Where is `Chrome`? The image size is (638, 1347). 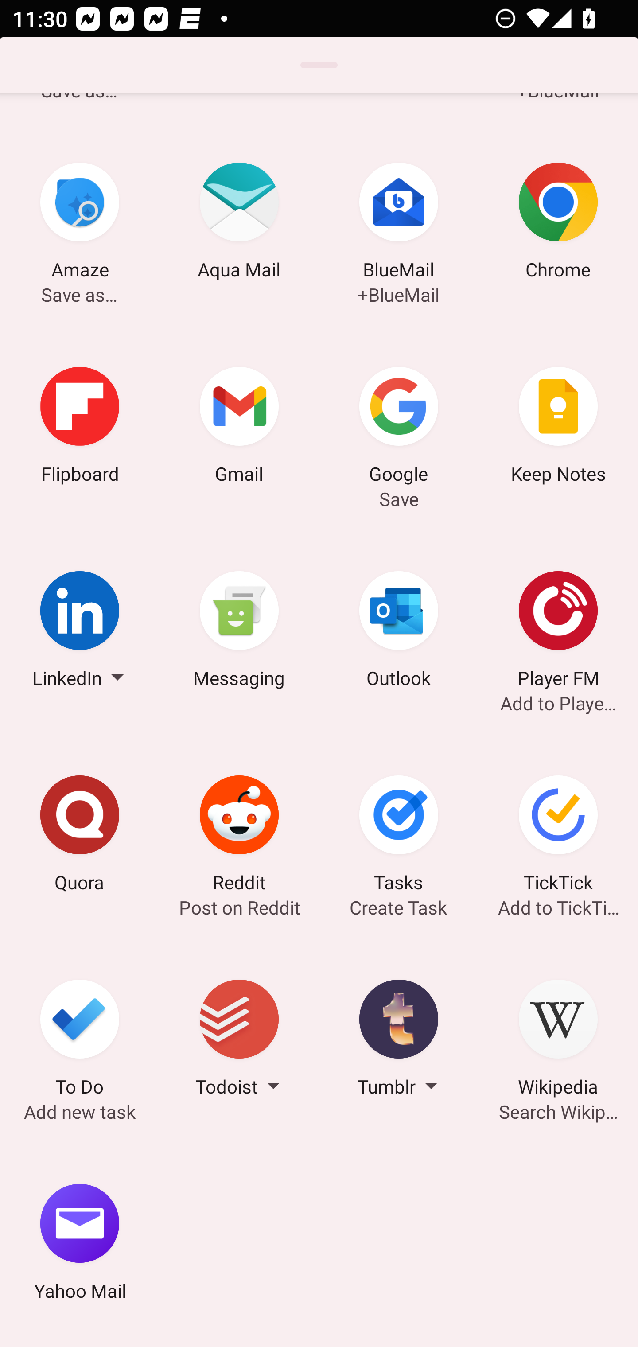
Chrome is located at coordinates (558, 223).